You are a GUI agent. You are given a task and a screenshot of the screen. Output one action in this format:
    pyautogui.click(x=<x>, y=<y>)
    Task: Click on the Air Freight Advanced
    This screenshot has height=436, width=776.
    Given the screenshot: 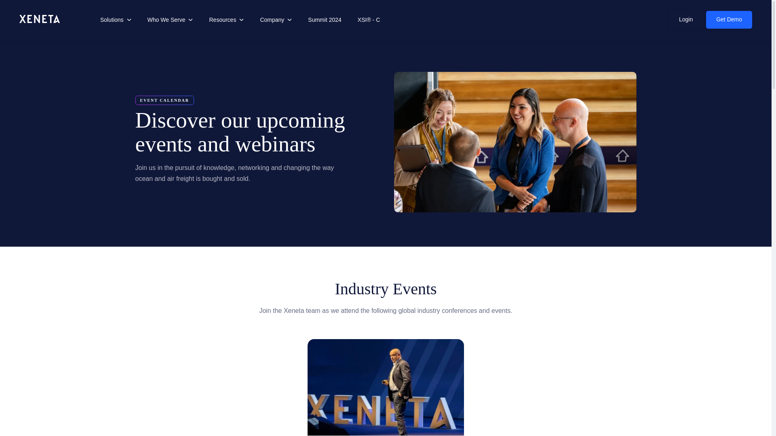 What is the action you would take?
    pyautogui.click(x=686, y=20)
    